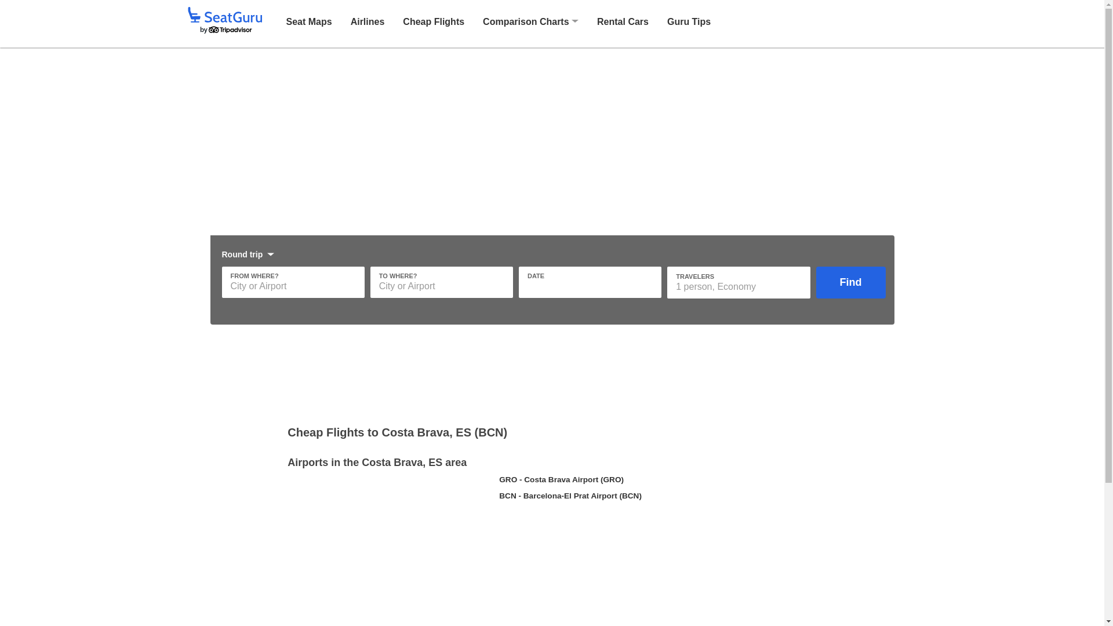 Image resolution: width=1113 pixels, height=626 pixels. What do you see at coordinates (623, 21) in the screenshot?
I see `Rental Cars` at bounding box center [623, 21].